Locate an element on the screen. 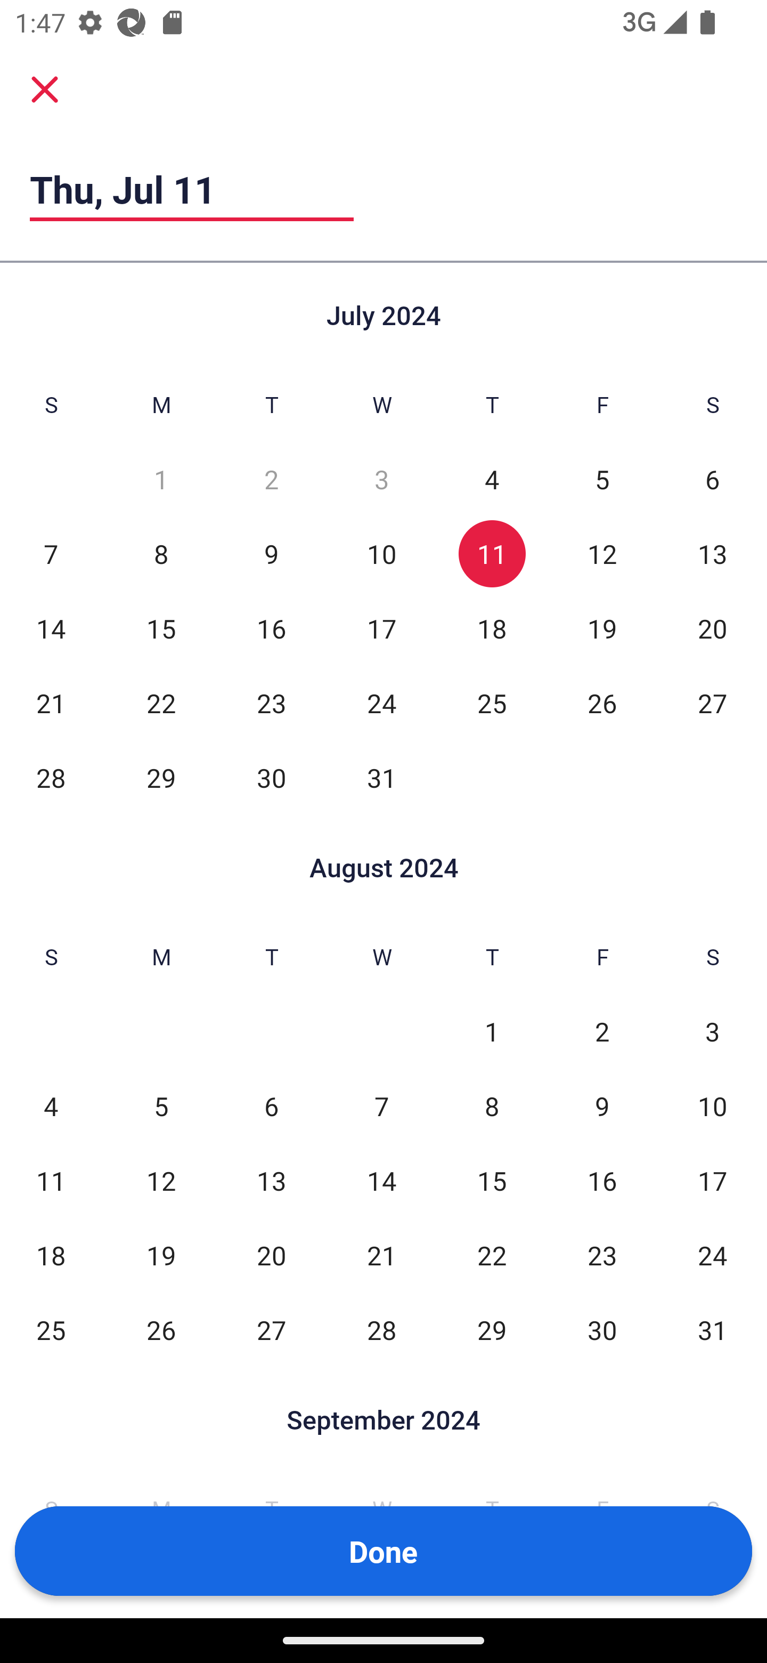 The width and height of the screenshot is (767, 1663). 7 Wed, Aug 7, Not Selected is located at coordinates (381, 1107).